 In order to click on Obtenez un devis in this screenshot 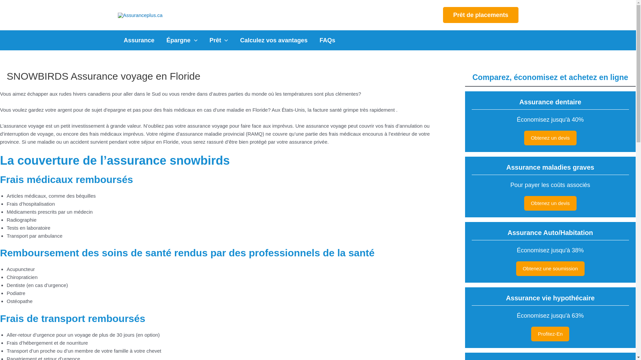, I will do `click(550, 138)`.